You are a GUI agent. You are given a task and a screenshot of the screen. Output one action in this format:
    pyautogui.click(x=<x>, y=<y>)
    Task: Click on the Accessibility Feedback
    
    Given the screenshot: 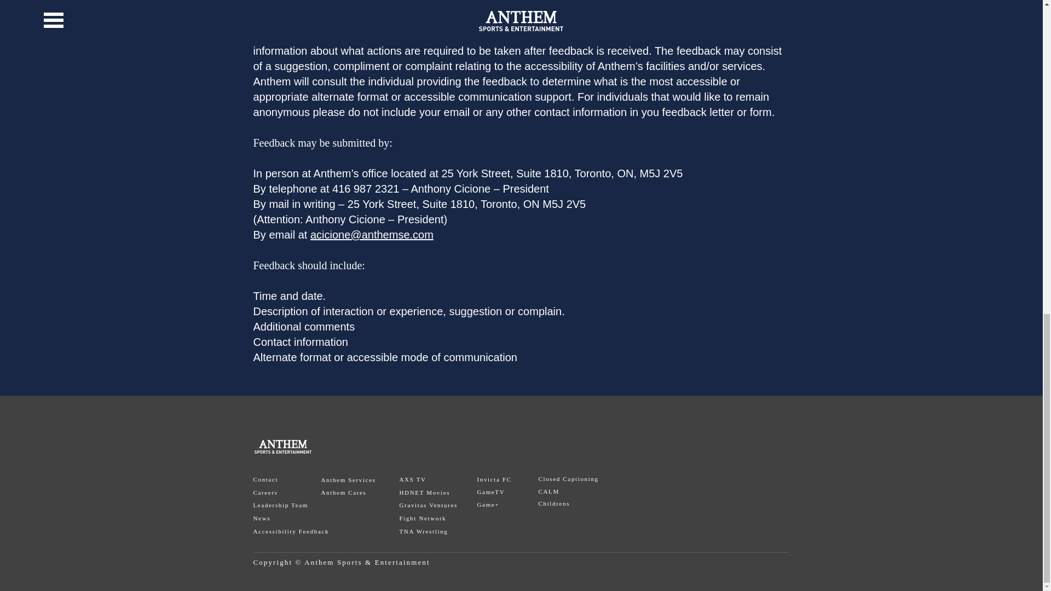 What is the action you would take?
    pyautogui.click(x=291, y=531)
    